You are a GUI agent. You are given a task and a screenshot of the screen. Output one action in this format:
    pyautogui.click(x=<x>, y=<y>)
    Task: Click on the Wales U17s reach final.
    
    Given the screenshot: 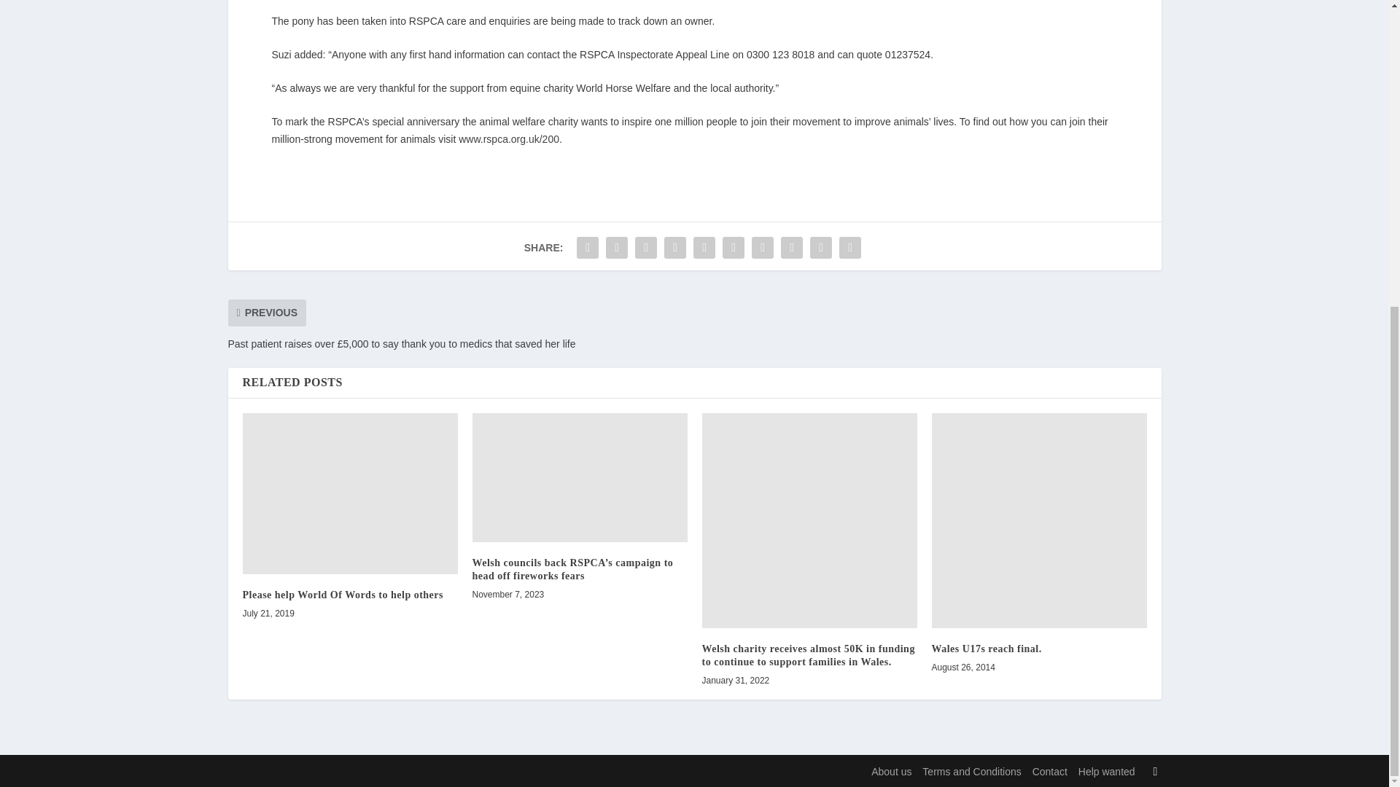 What is the action you would take?
    pyautogui.click(x=1039, y=520)
    